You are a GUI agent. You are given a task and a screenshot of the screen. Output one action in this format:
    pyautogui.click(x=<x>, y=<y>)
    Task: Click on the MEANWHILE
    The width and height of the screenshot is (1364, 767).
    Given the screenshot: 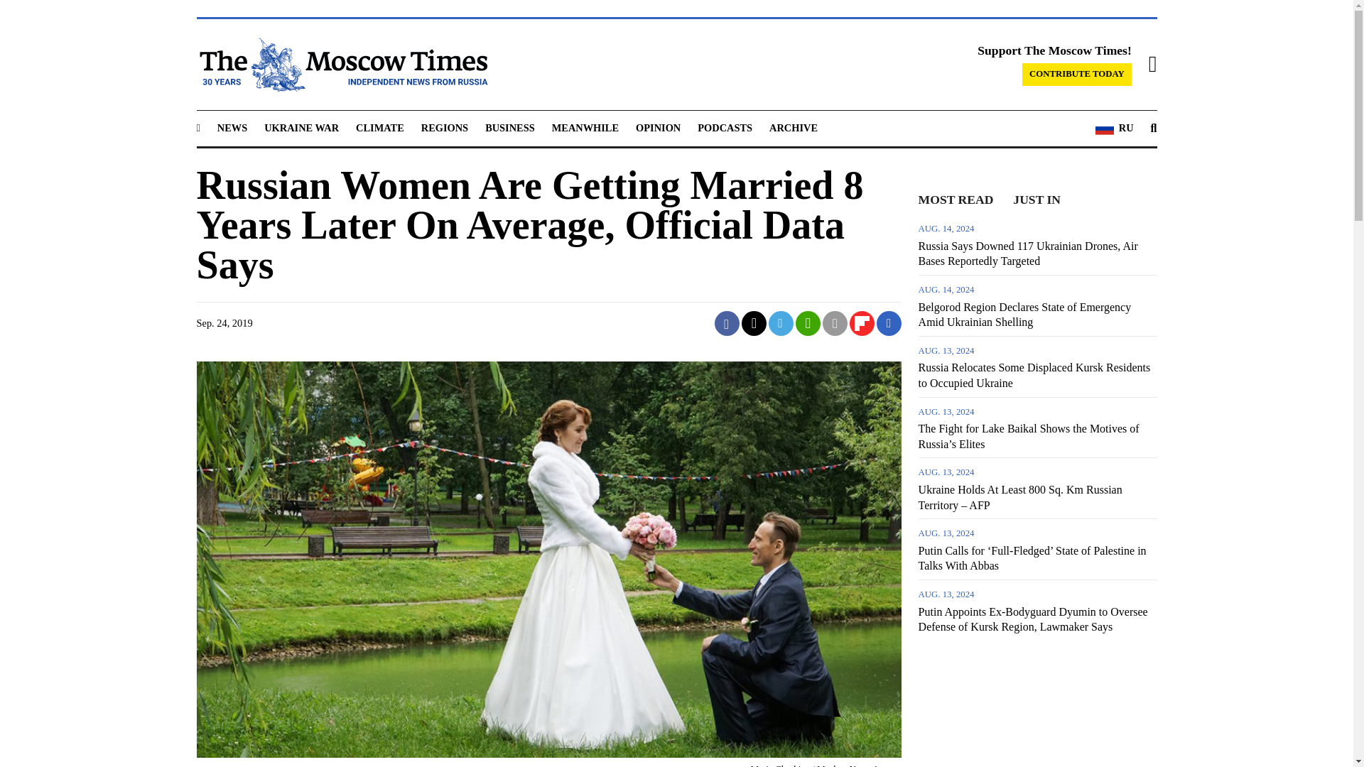 What is the action you would take?
    pyautogui.click(x=585, y=127)
    